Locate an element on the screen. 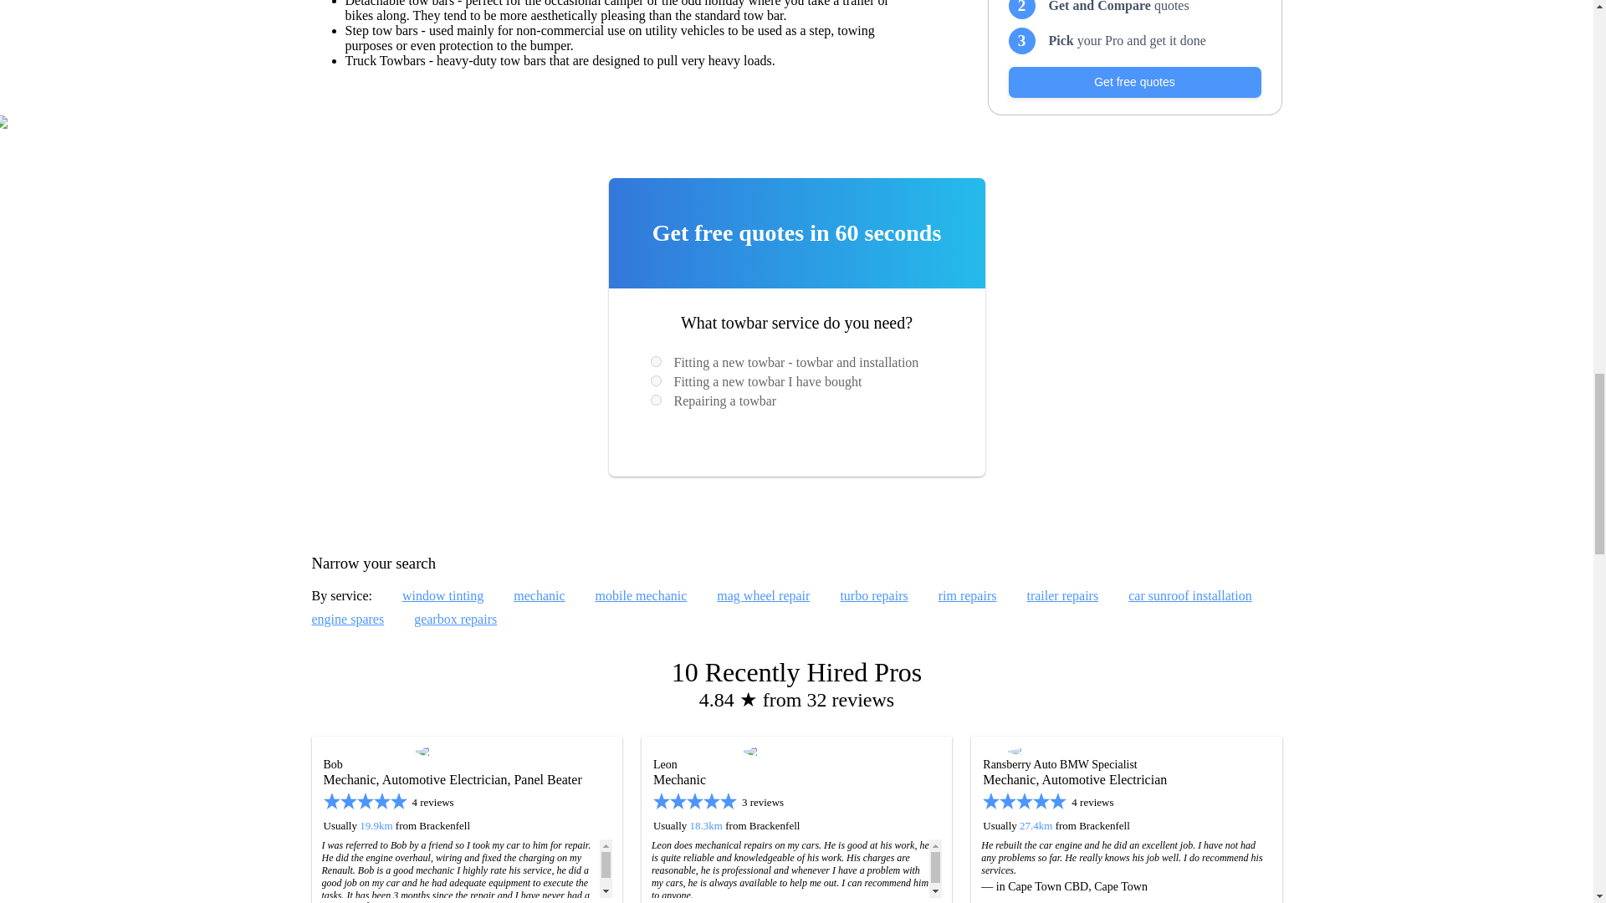 This screenshot has height=903, width=1606. mobile mechanic is located at coordinates (641, 595).